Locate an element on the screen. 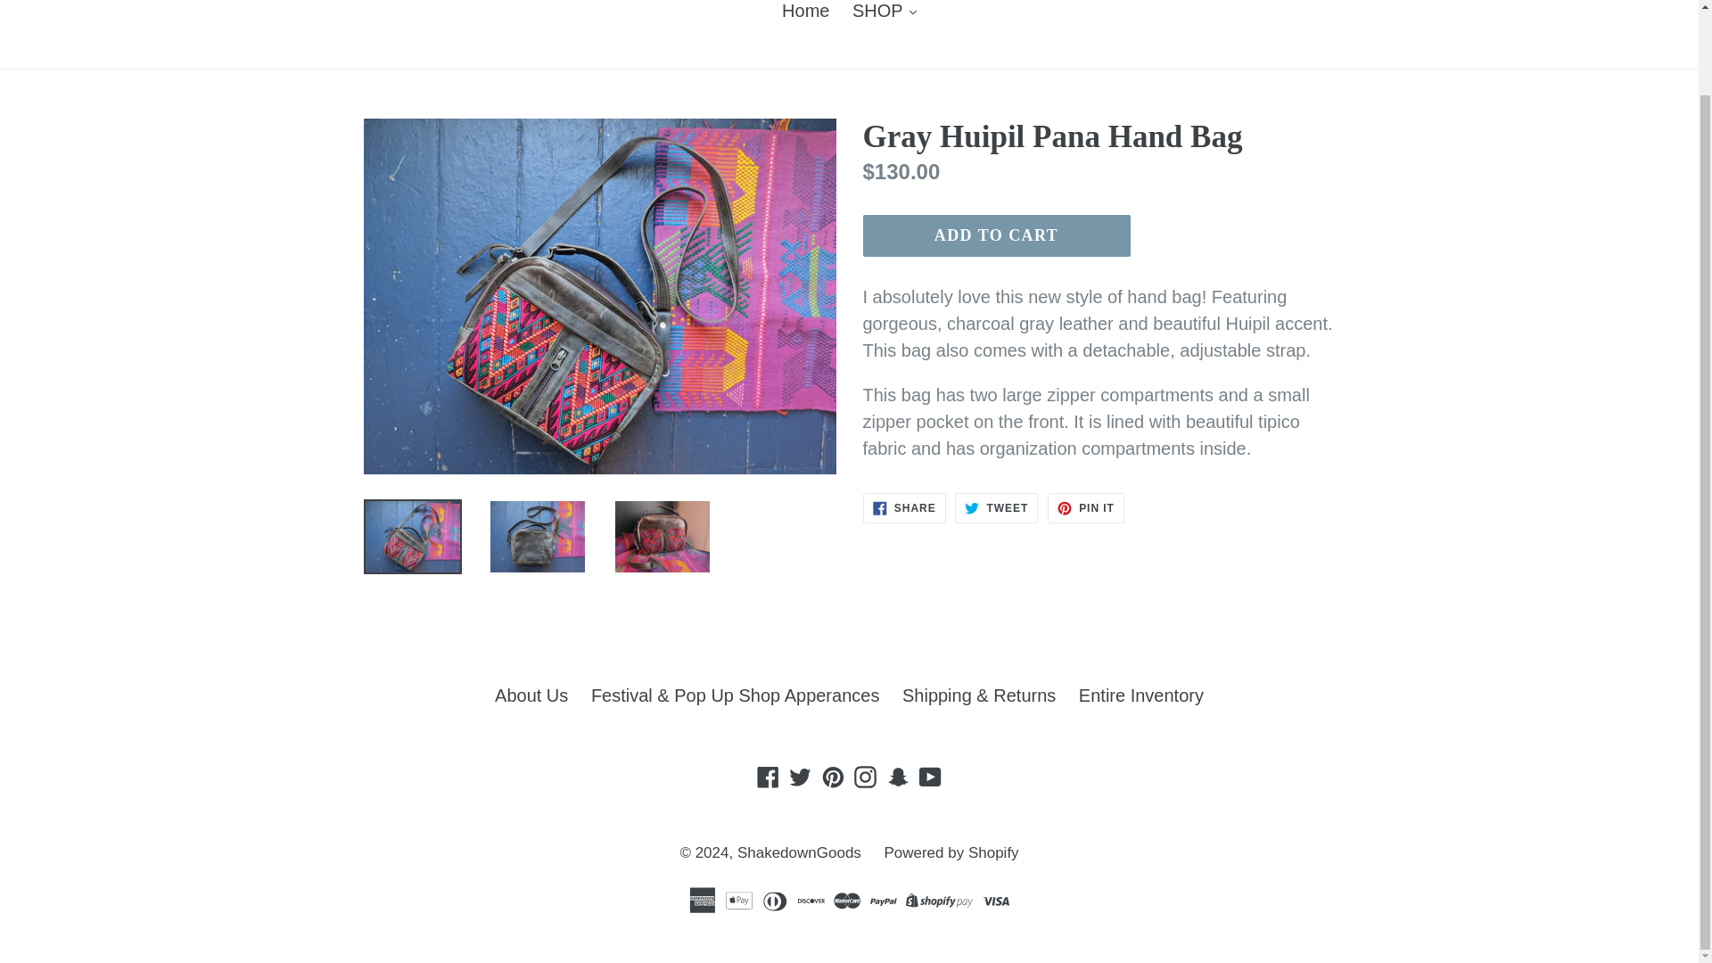 Image resolution: width=1712 pixels, height=963 pixels. Share on Facebook is located at coordinates (904, 508).